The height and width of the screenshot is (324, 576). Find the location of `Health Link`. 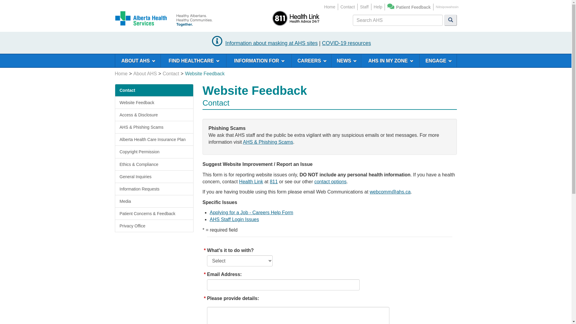

Health Link is located at coordinates (251, 182).